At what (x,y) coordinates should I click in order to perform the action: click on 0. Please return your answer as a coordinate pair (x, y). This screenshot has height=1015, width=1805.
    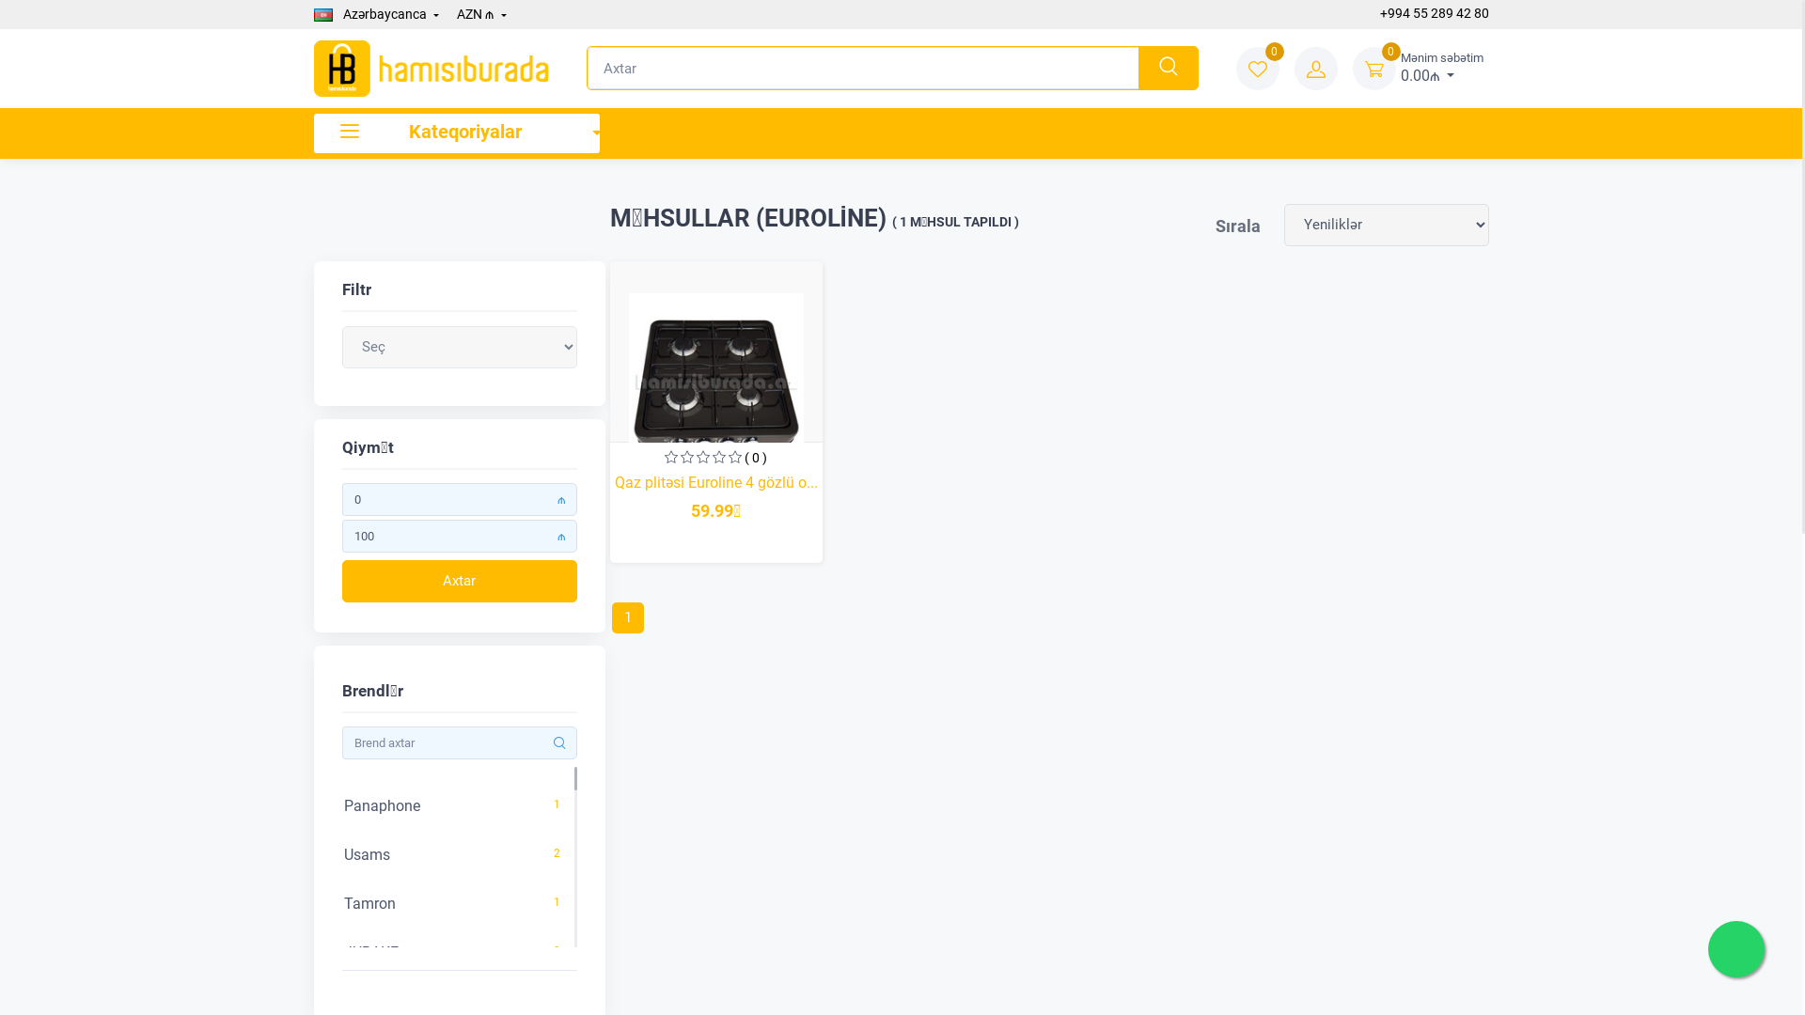
    Looking at the image, I should click on (1257, 69).